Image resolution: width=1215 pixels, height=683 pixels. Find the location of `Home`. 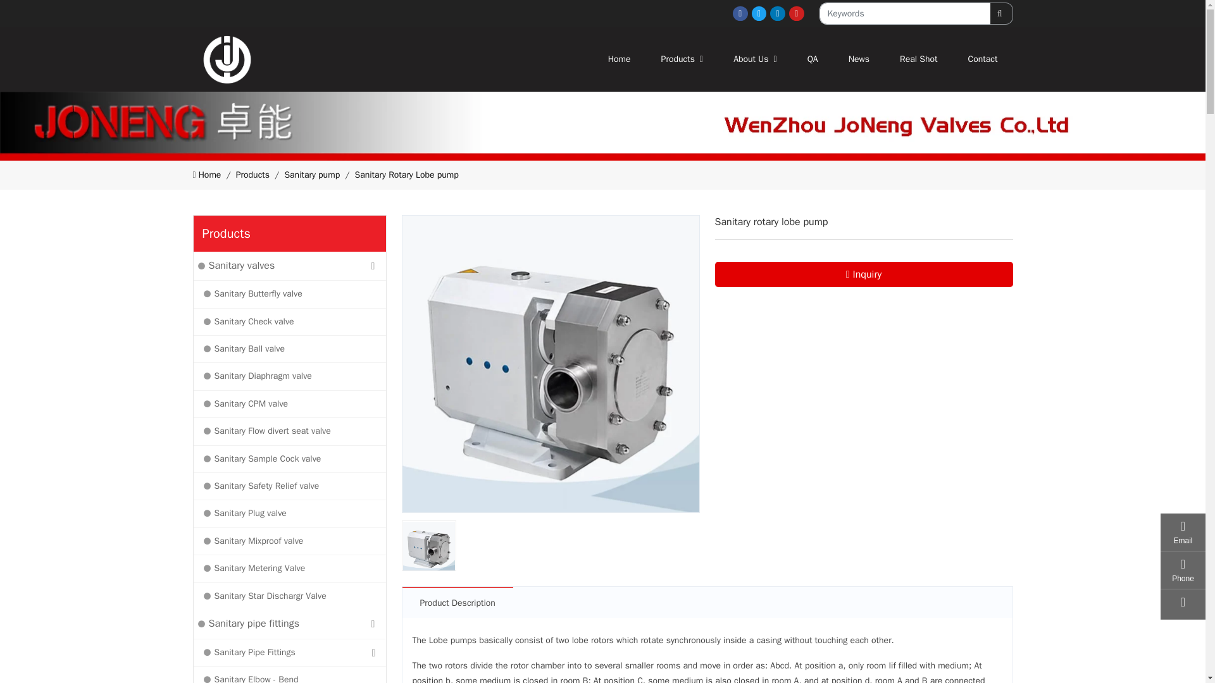

Home is located at coordinates (619, 59).